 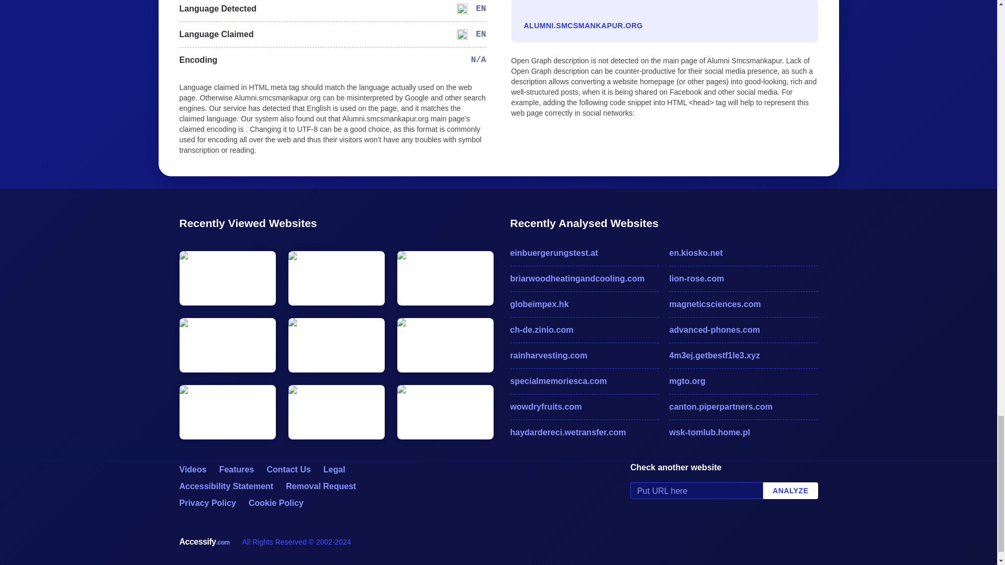 I want to click on einbuergerungstest.at, so click(x=584, y=253).